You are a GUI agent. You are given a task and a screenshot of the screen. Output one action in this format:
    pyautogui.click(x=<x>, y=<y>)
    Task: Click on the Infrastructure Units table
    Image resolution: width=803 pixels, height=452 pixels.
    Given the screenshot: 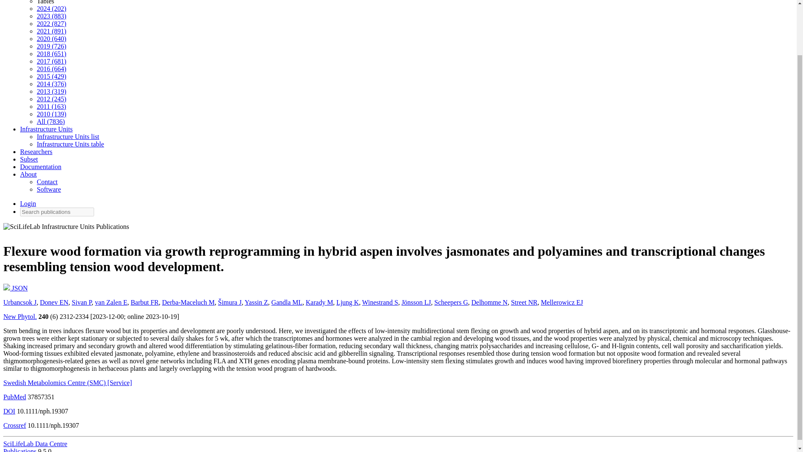 What is the action you would take?
    pyautogui.click(x=70, y=144)
    